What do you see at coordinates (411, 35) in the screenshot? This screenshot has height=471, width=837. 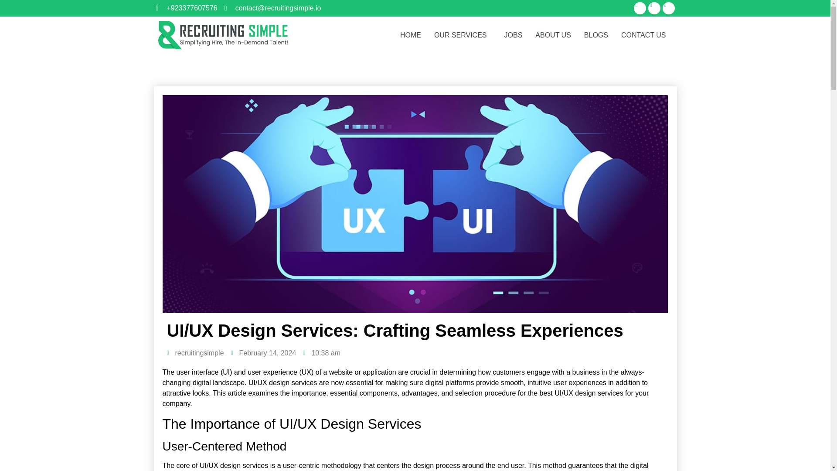 I see `HOME` at bounding box center [411, 35].